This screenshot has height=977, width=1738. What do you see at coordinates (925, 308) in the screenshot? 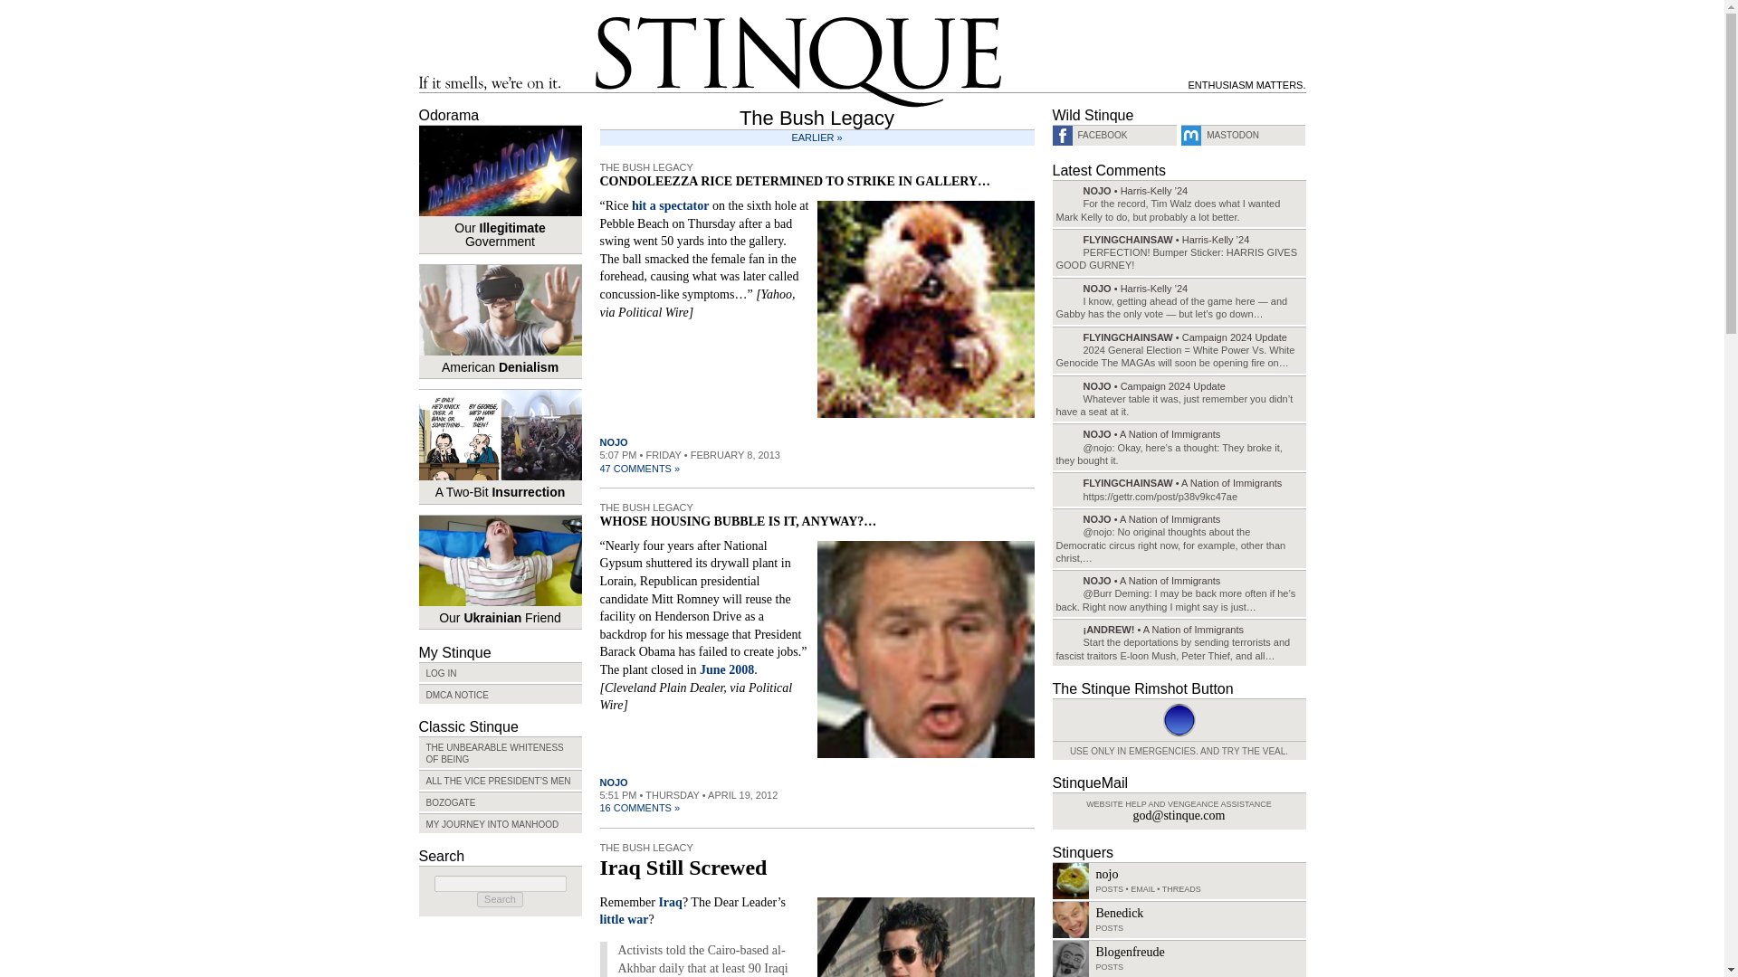
I see `Why you got to gimme a fight?` at bounding box center [925, 308].